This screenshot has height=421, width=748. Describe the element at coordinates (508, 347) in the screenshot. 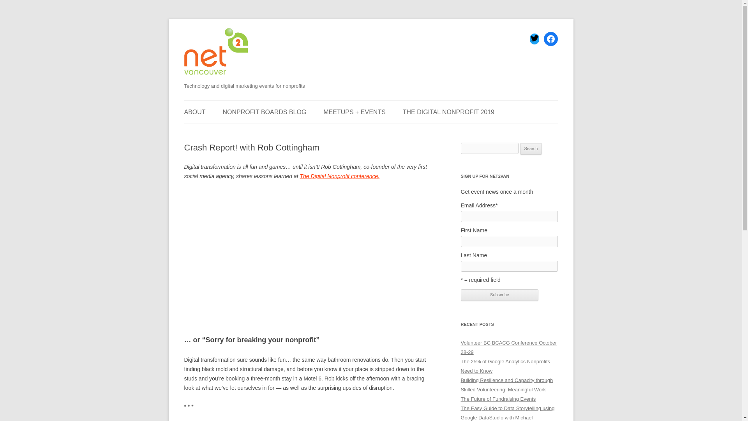

I see `Volunteer BC BCACG Conference October 28-29` at that location.